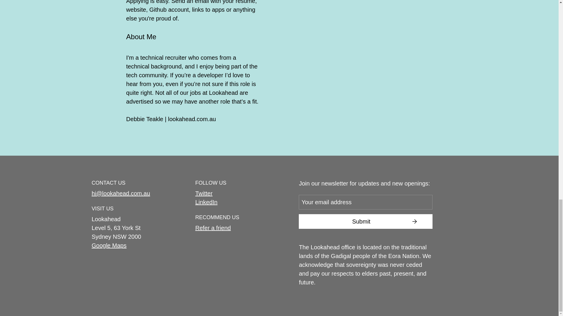 This screenshot has width=563, height=316. Describe the element at coordinates (213, 228) in the screenshot. I see `Refer a friend` at that location.